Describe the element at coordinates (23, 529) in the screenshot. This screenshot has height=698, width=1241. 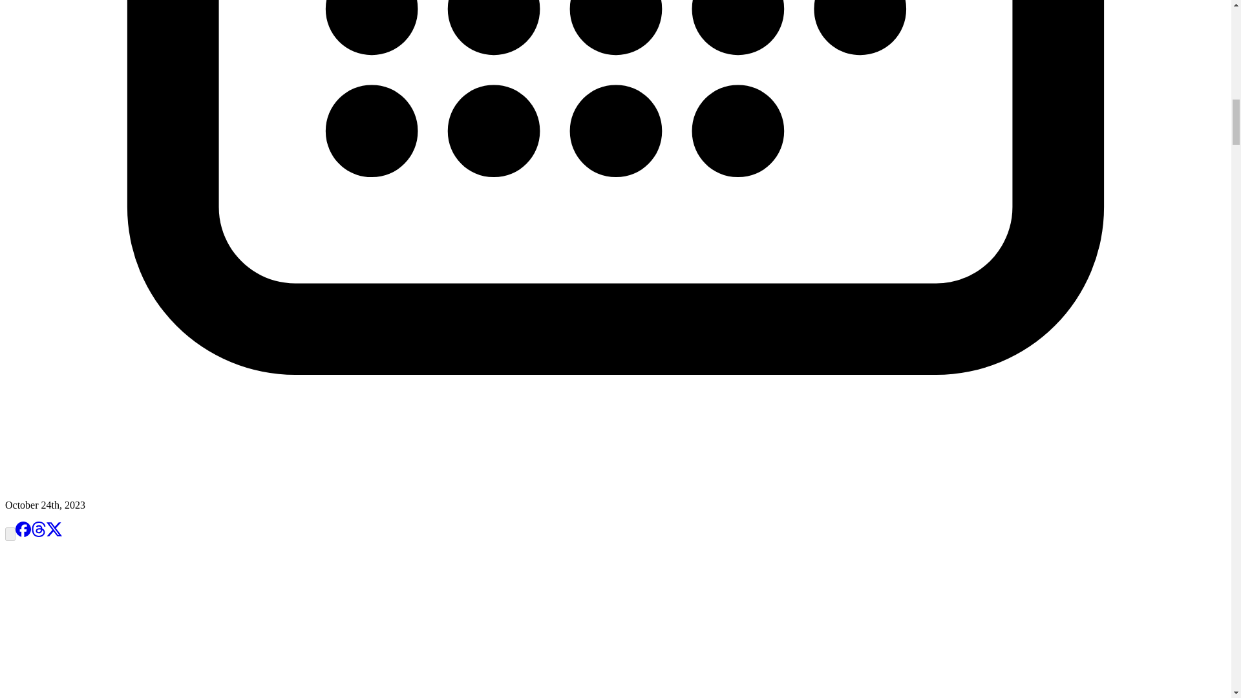
I see `Facebook` at that location.